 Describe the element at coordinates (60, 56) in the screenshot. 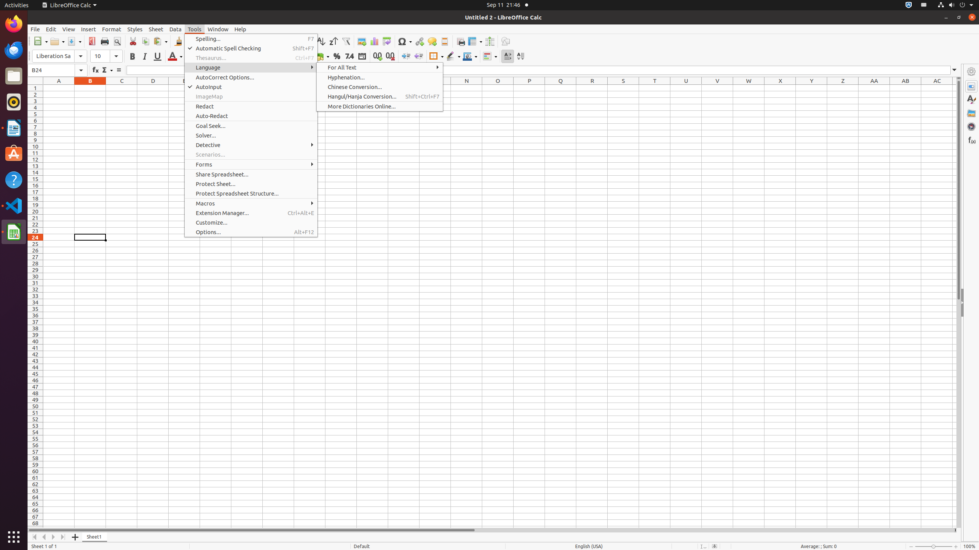

I see `Font Name` at that location.